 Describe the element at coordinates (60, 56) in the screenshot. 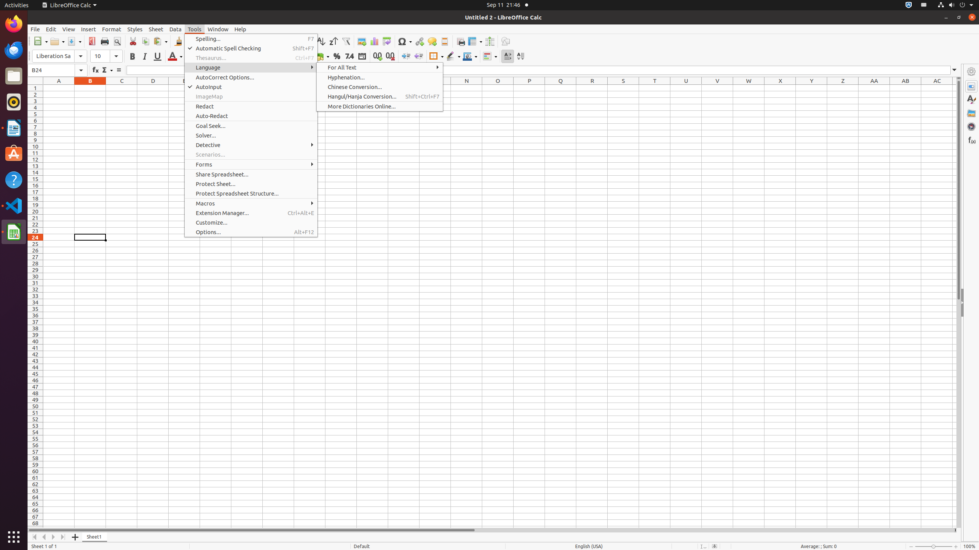

I see `Font Name` at that location.